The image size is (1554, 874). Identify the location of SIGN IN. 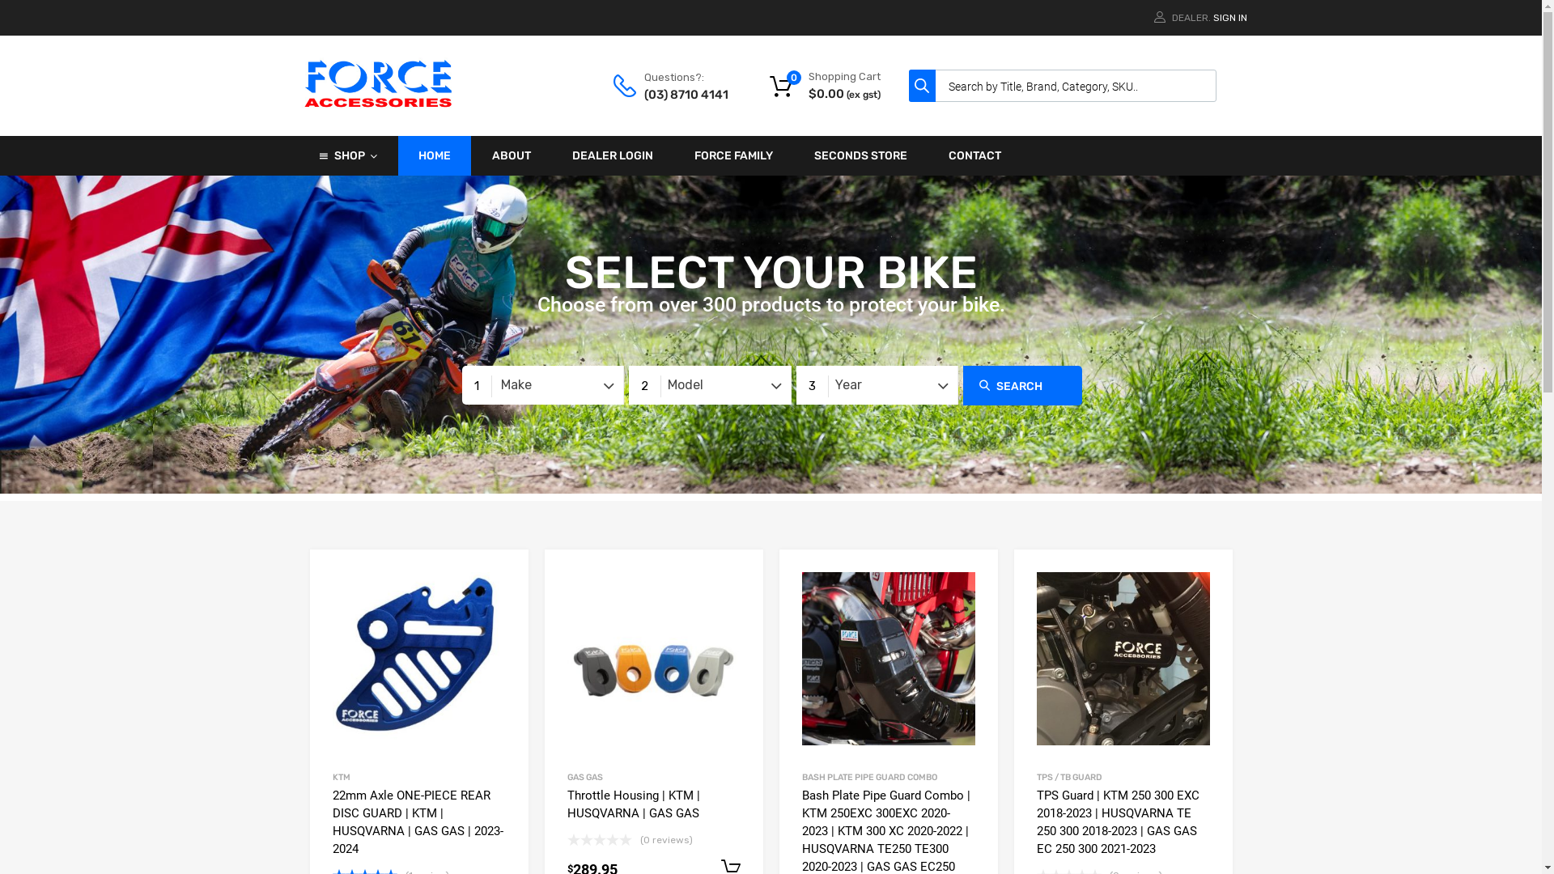
(1229, 18).